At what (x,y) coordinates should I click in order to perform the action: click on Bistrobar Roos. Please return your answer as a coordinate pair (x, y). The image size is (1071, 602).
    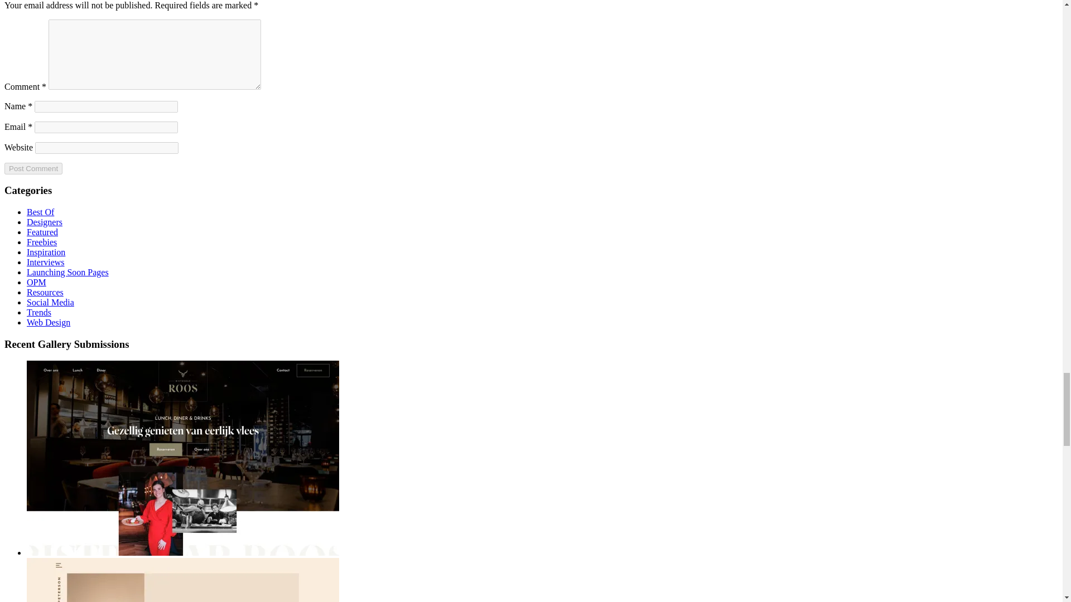
    Looking at the image, I should click on (183, 552).